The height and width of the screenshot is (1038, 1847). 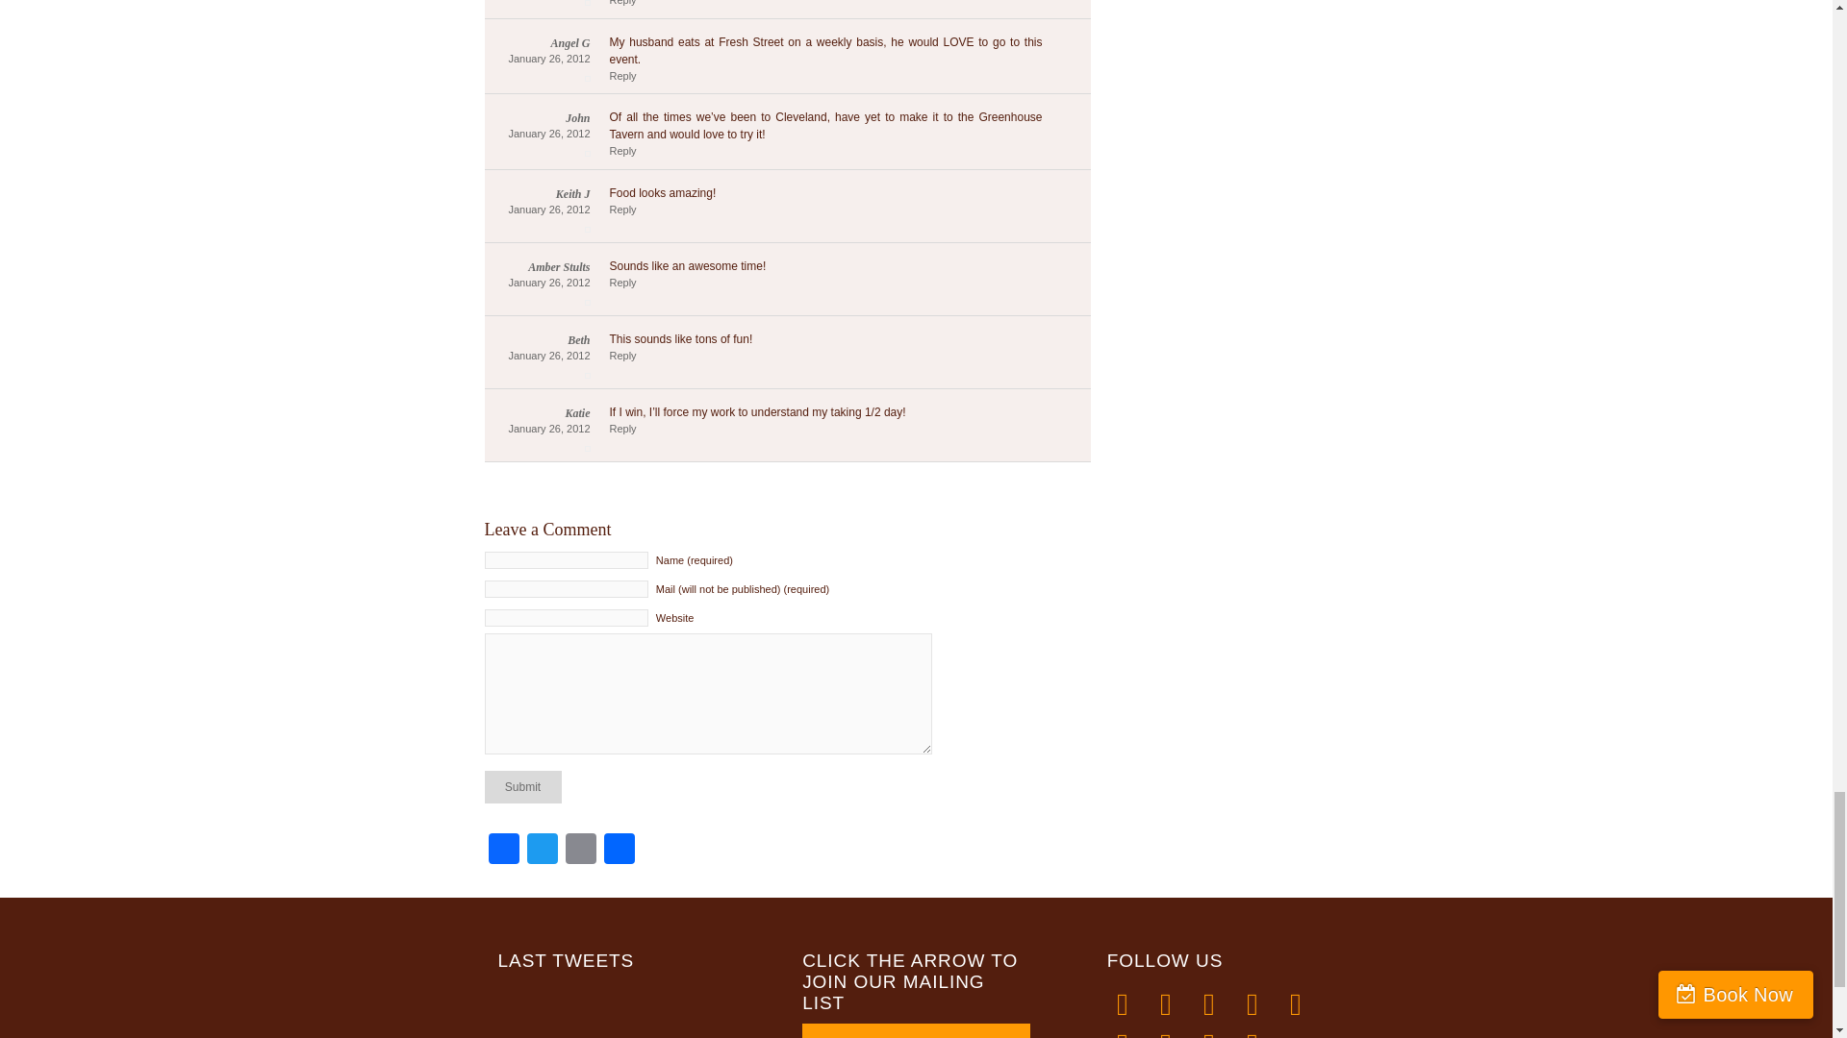 I want to click on Email, so click(x=581, y=850).